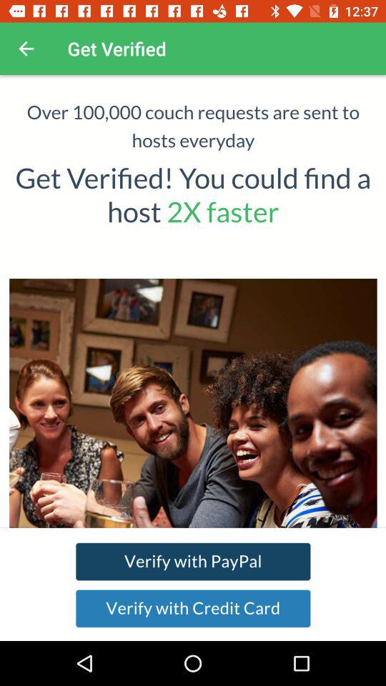  I want to click on go to previous, so click(26, 49).